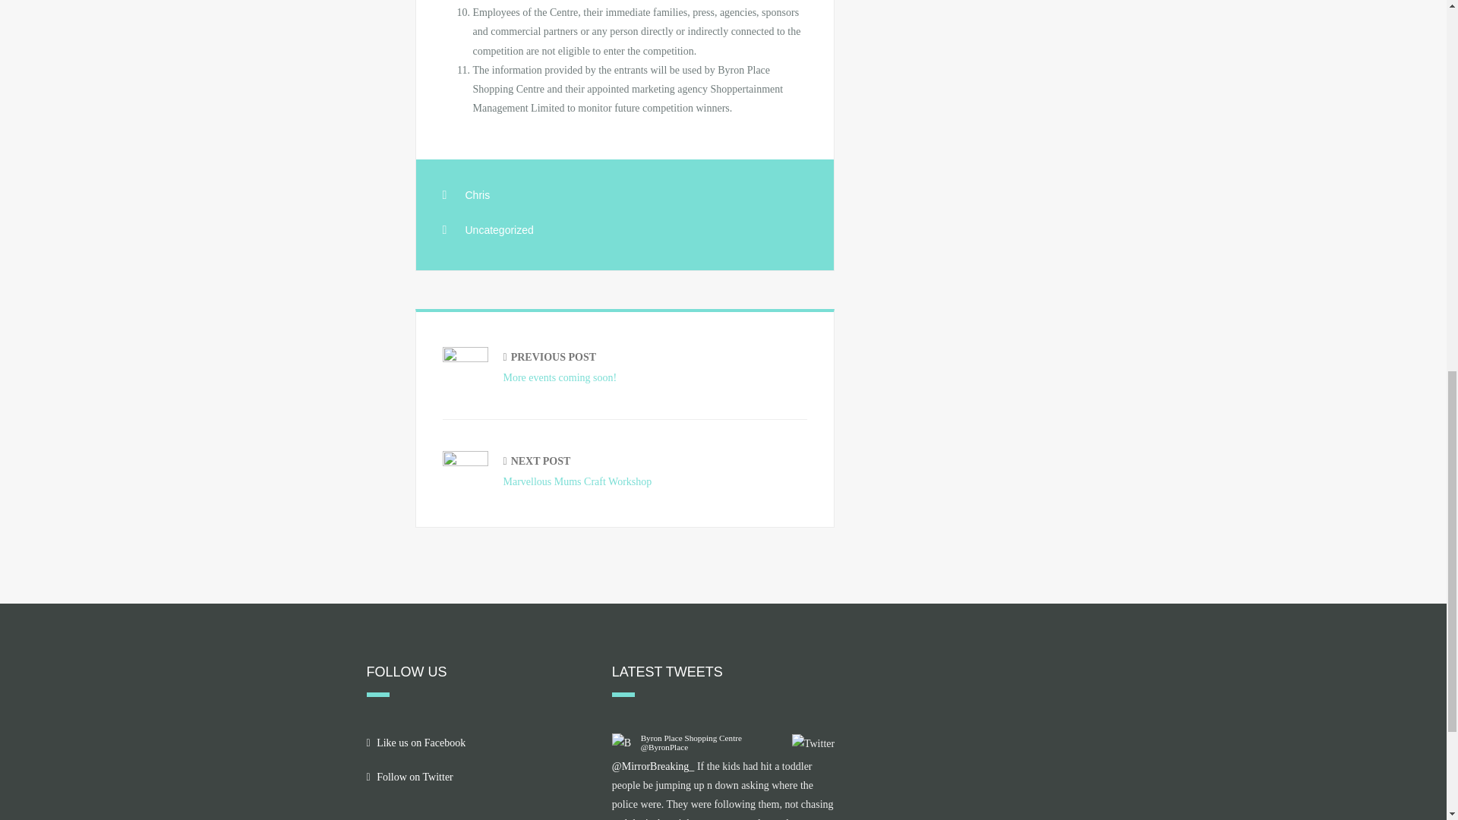 The width and height of the screenshot is (1458, 820). Describe the element at coordinates (409, 777) in the screenshot. I see `Uncategorized` at that location.